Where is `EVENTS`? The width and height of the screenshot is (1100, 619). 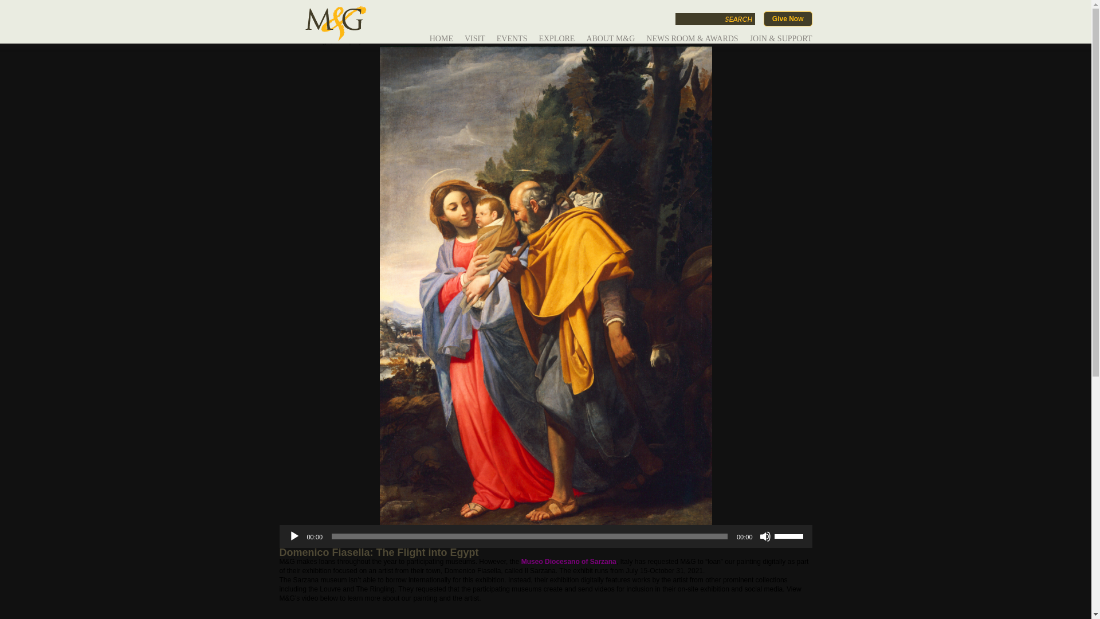 EVENTS is located at coordinates (512, 41).